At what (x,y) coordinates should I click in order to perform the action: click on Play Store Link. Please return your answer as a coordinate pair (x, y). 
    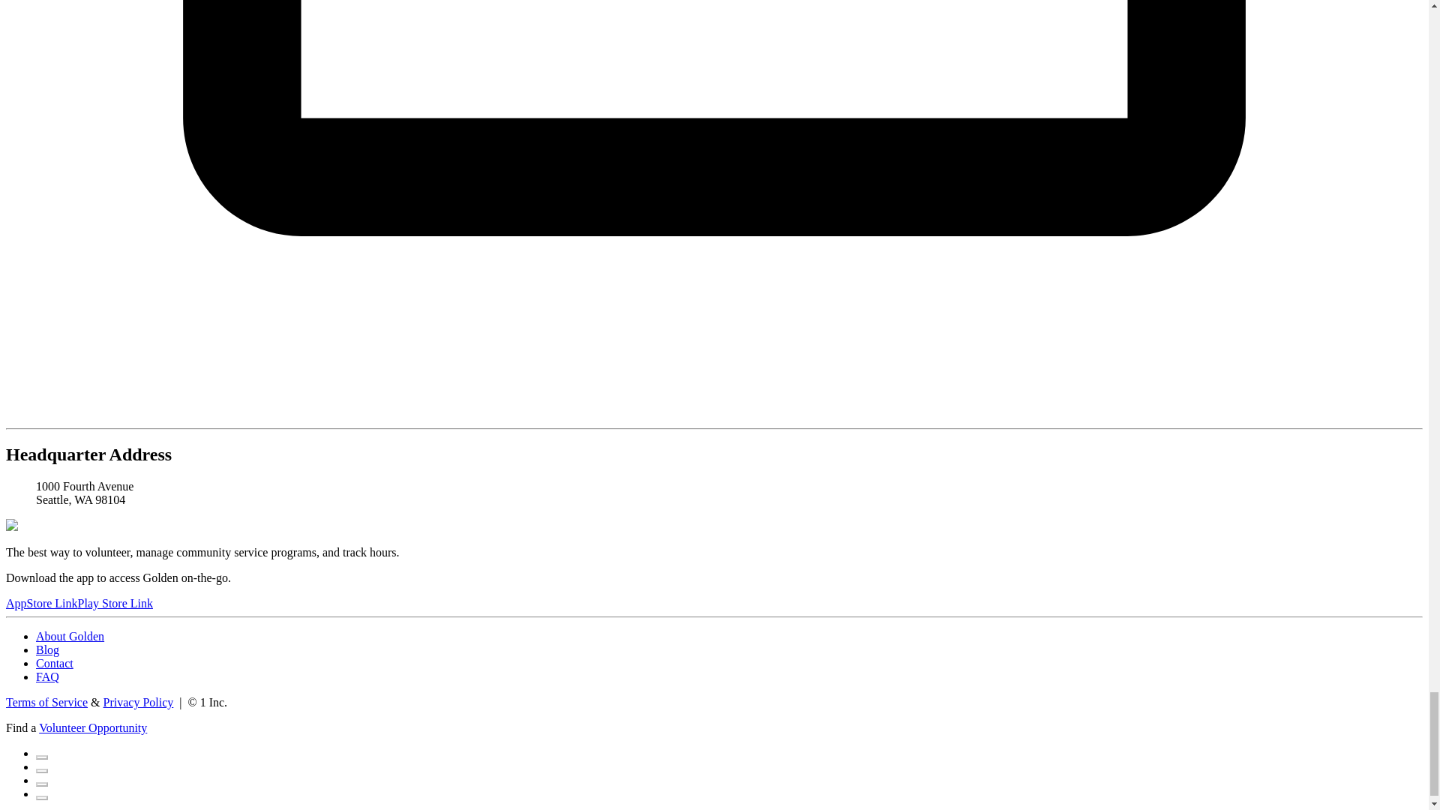
    Looking at the image, I should click on (115, 603).